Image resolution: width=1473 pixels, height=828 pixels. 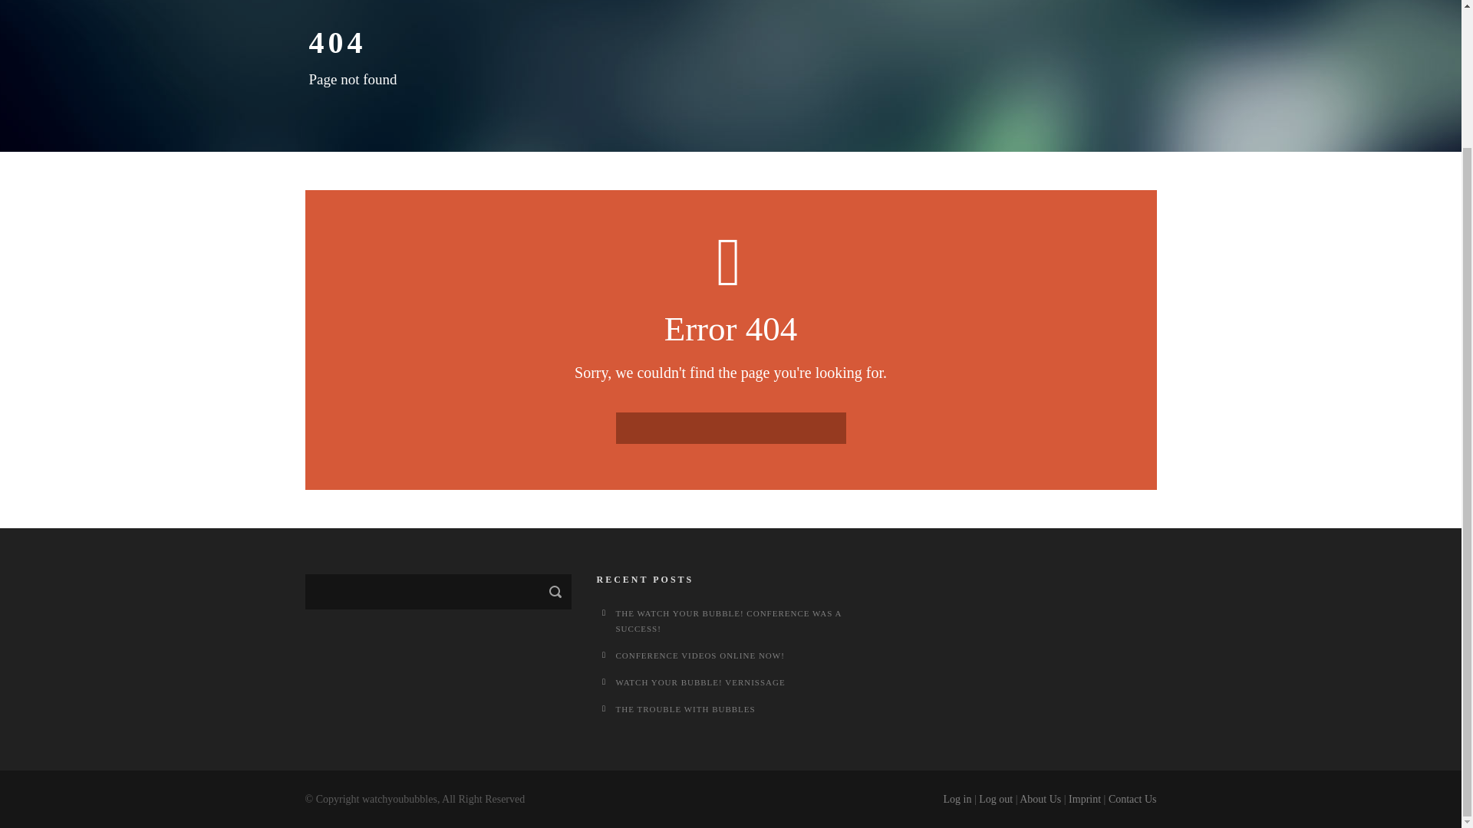 I want to click on Log in, so click(x=956, y=799).